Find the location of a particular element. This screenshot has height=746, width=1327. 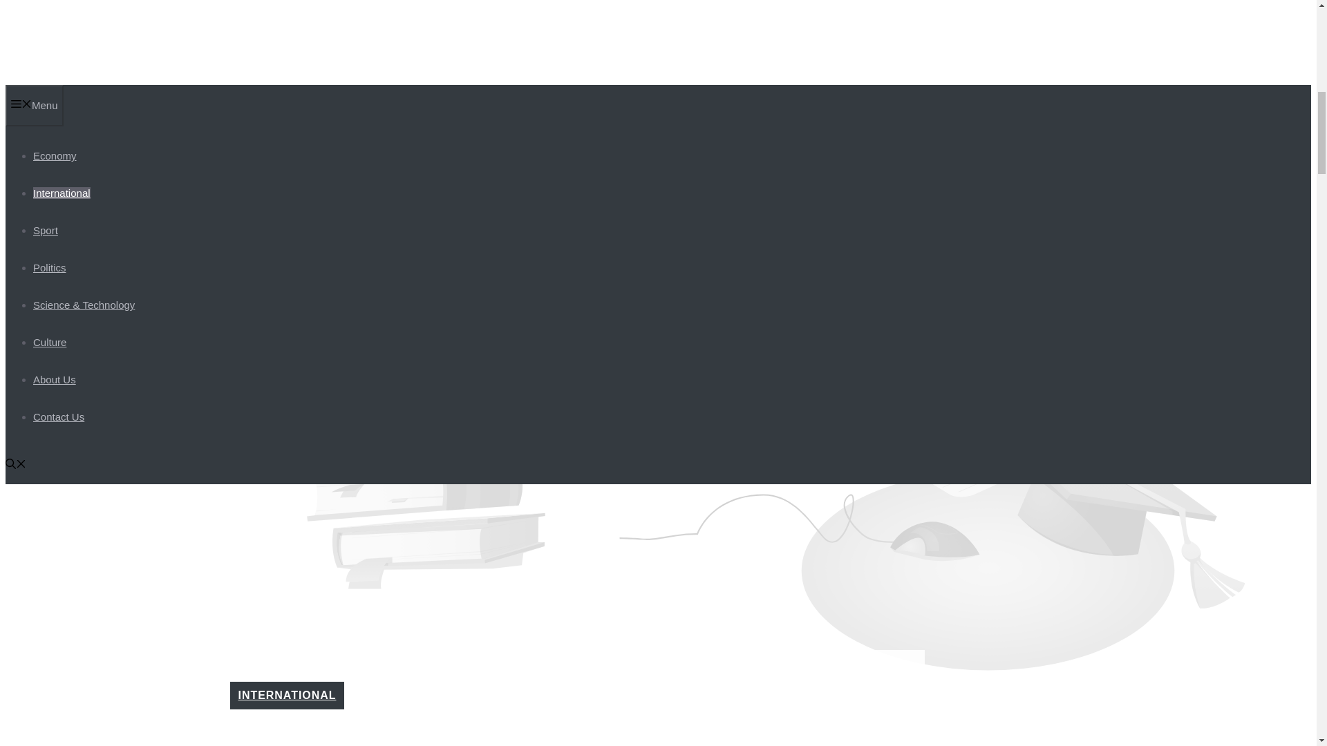

International is located at coordinates (62, 193).